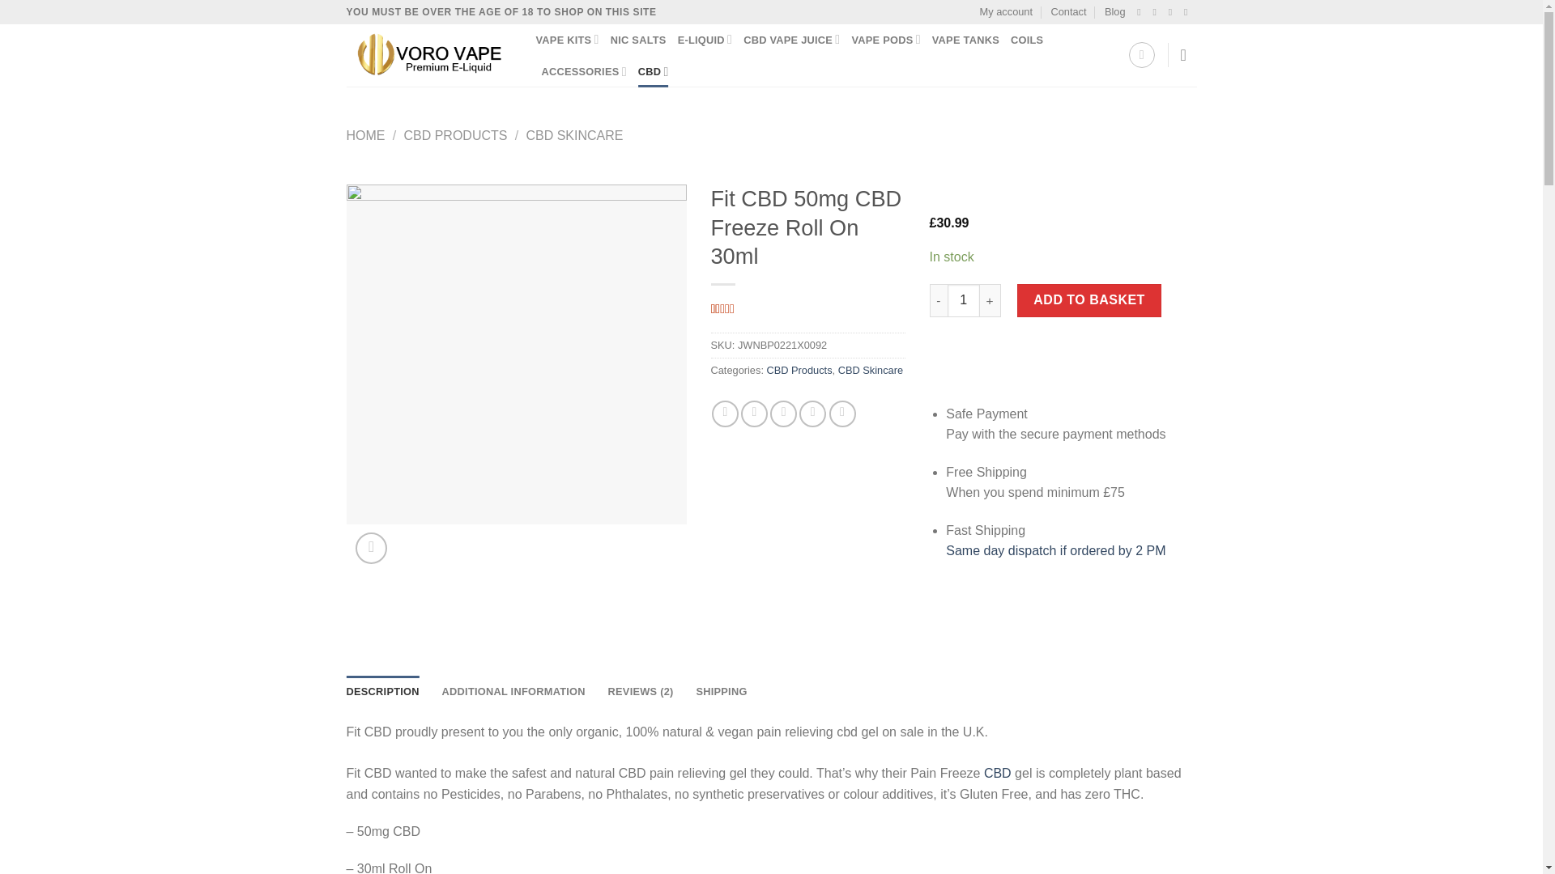  What do you see at coordinates (517, 354) in the screenshot?
I see `JWNBP0221X0092.jpg` at bounding box center [517, 354].